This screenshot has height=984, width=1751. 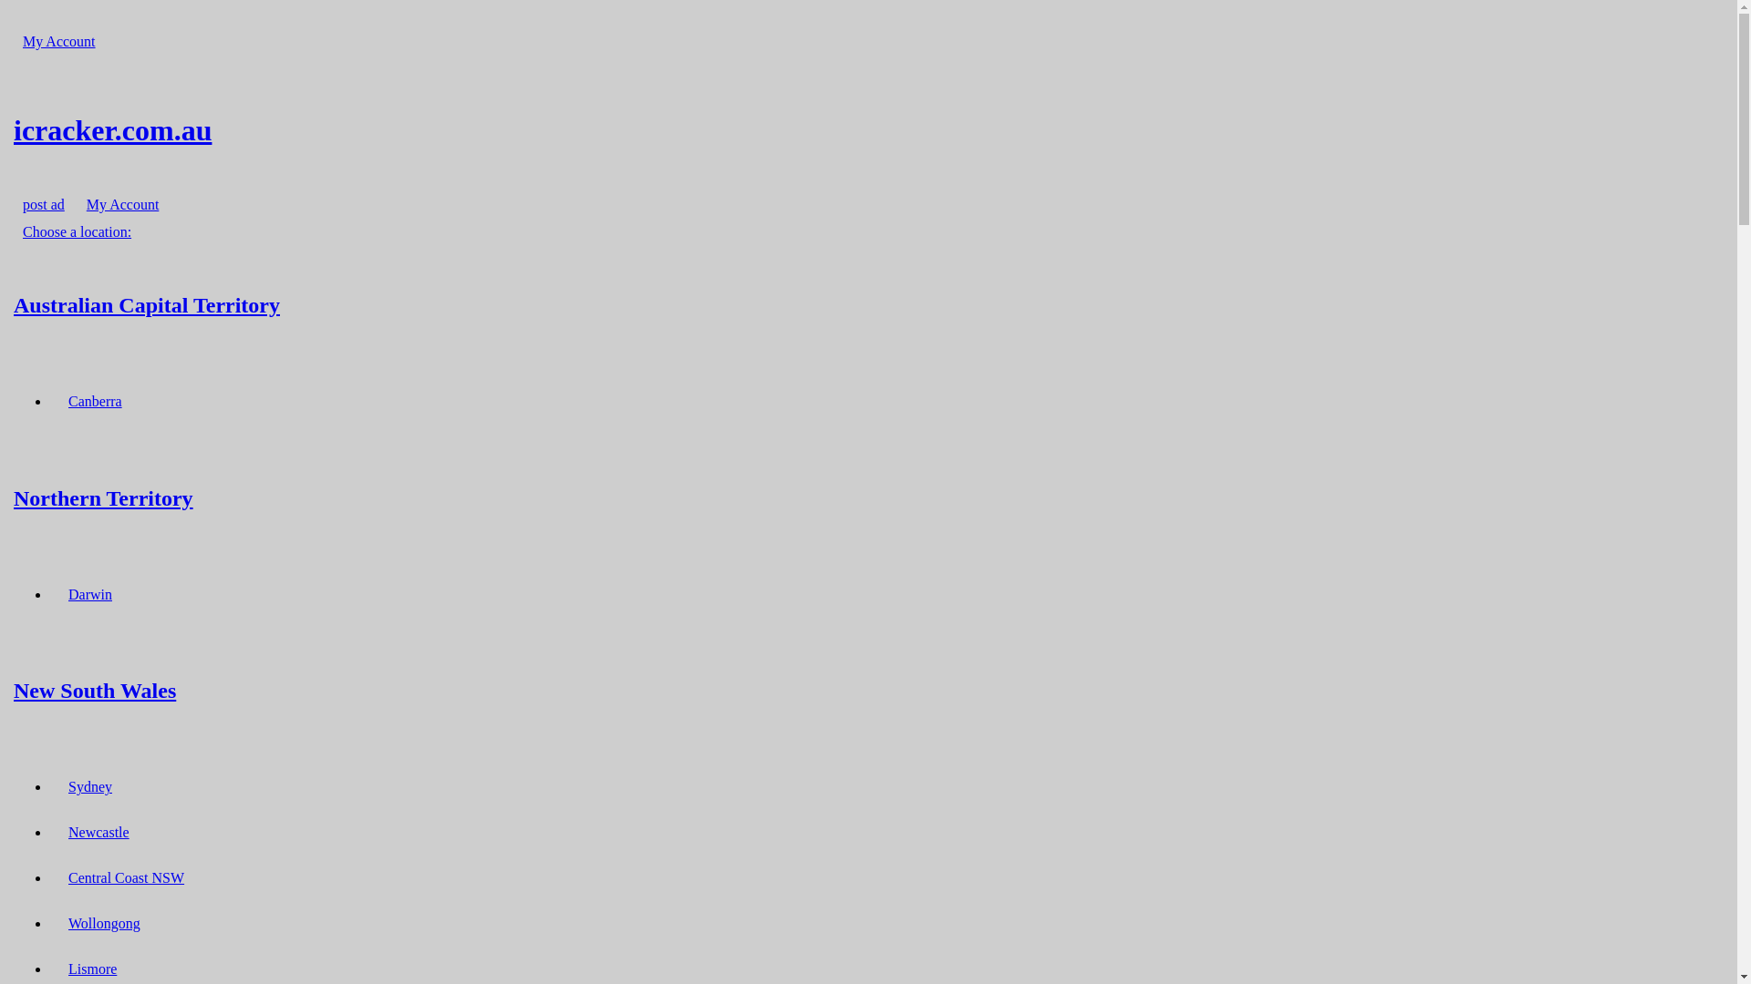 I want to click on Choose a location:, so click(x=77, y=231).